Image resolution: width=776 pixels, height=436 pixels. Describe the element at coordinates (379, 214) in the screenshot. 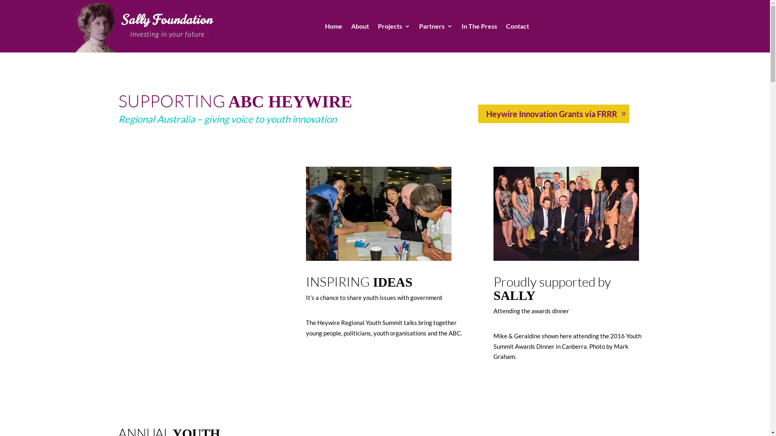

I see `cafe-talks-at-abc-heywire` at that location.